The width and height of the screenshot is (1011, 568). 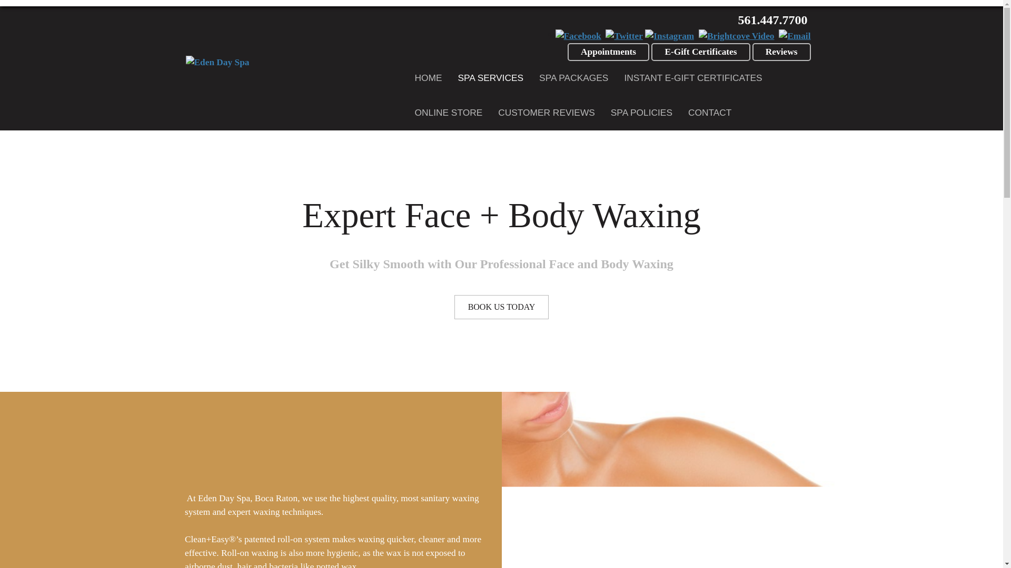 I want to click on CONTACT, so click(x=710, y=113).